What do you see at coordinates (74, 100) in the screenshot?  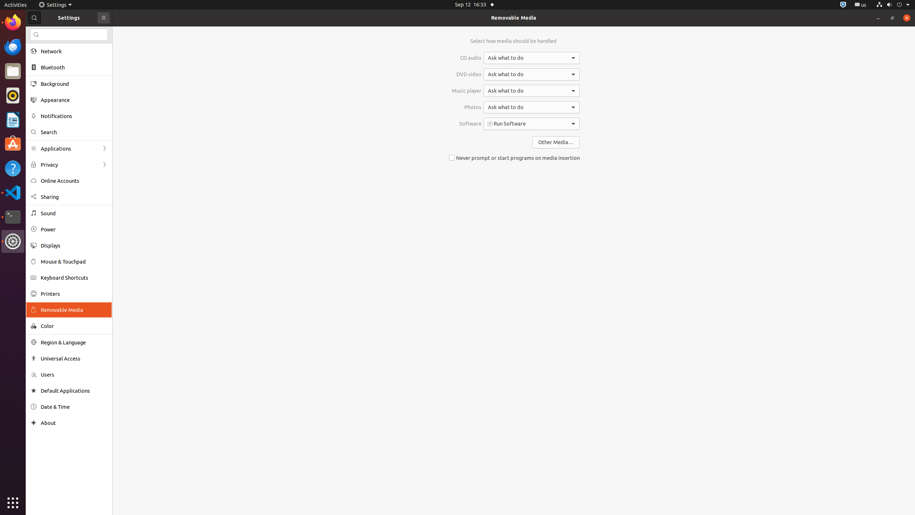 I see `Appearance` at bounding box center [74, 100].